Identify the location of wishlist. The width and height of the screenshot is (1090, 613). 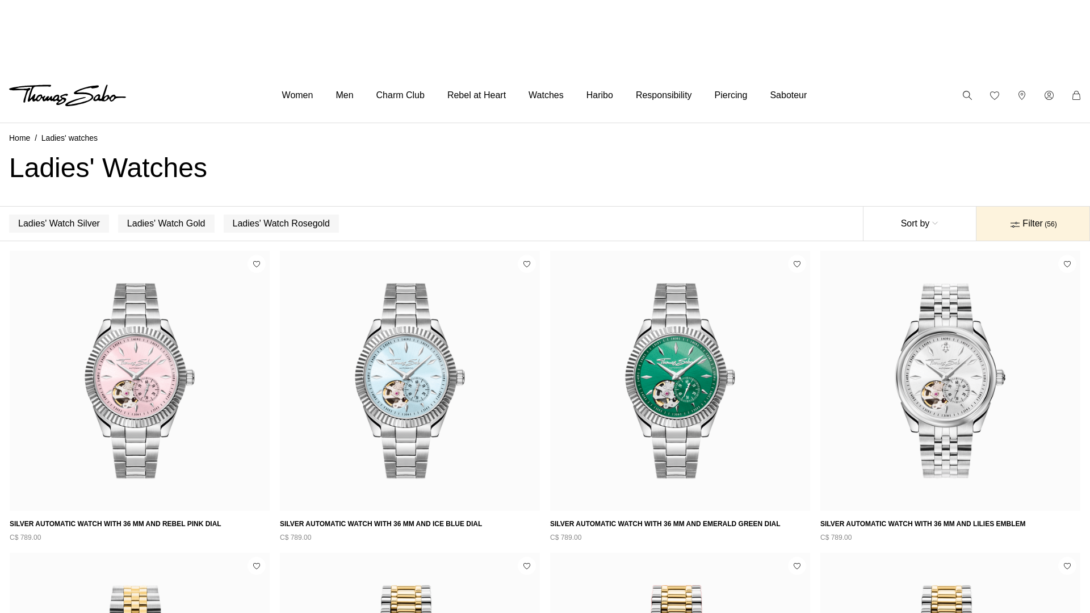
(1067, 263).